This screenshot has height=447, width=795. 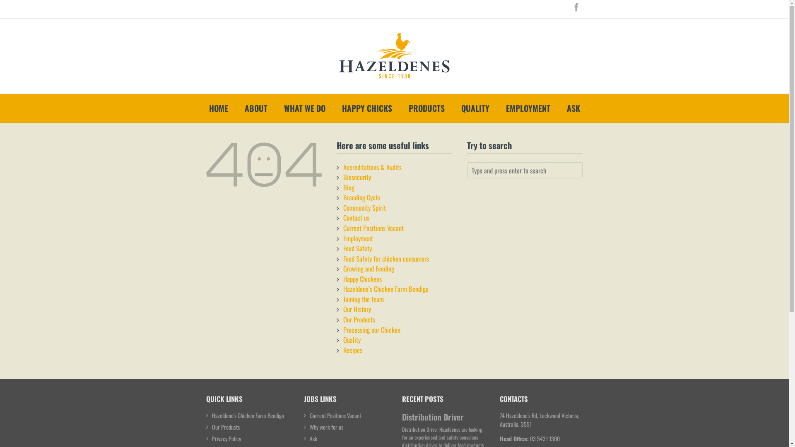 I want to click on Distribution Driver, so click(x=433, y=417).